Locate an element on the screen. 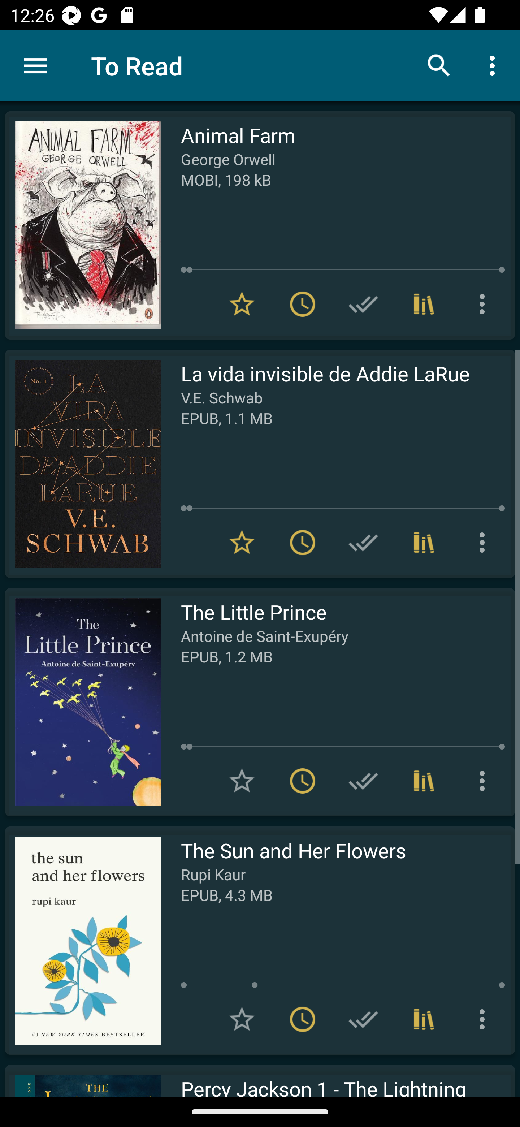 The image size is (520, 1127). Remove from Favorites is located at coordinates (242, 542).